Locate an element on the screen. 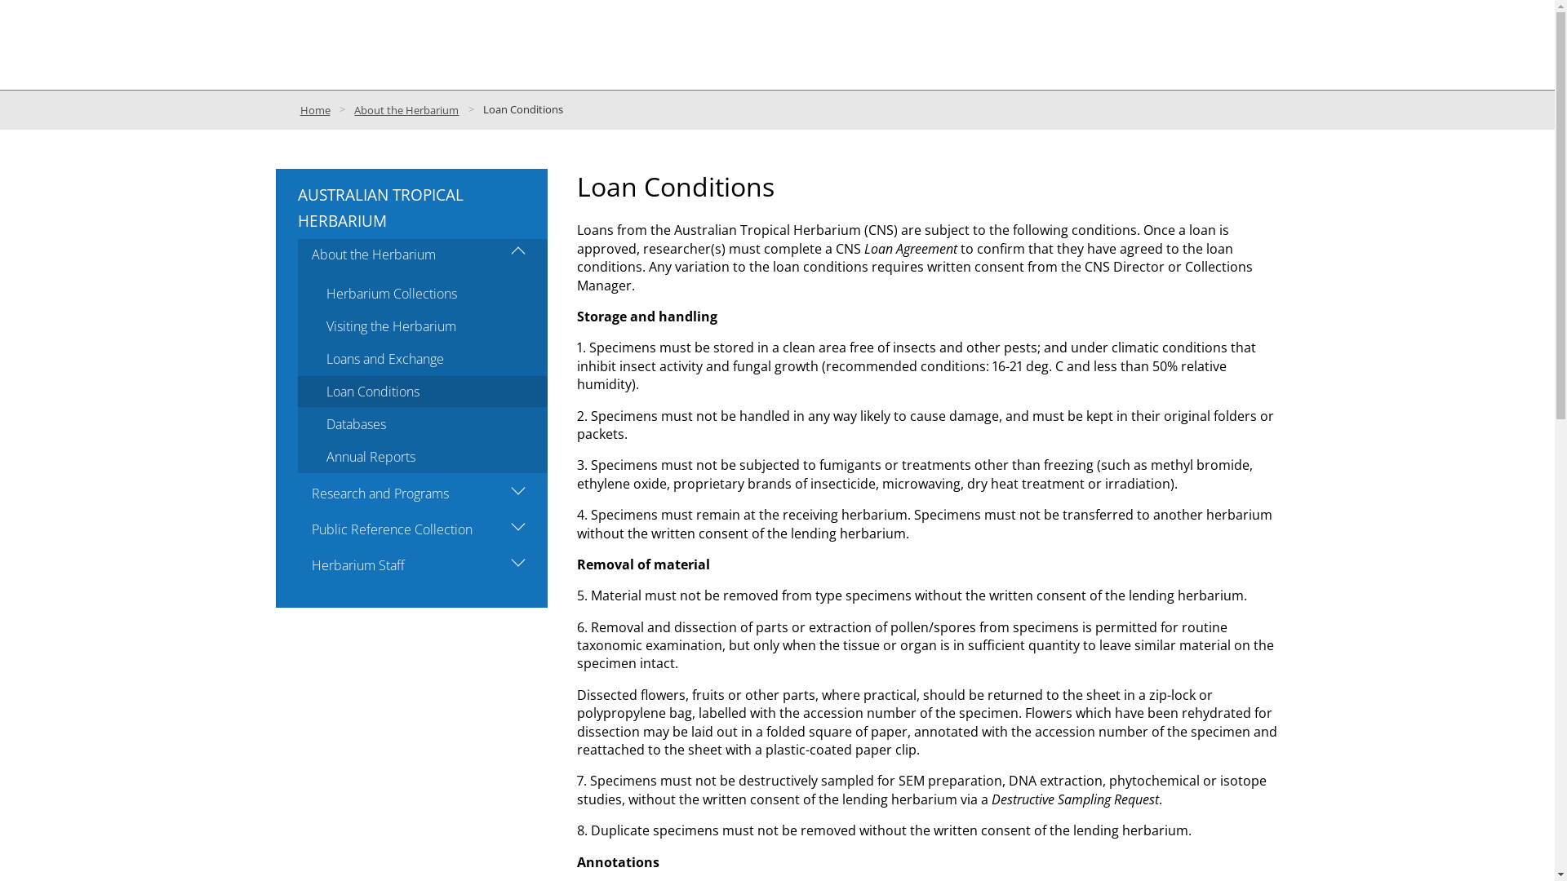  Annual Reports is located at coordinates (422, 457).